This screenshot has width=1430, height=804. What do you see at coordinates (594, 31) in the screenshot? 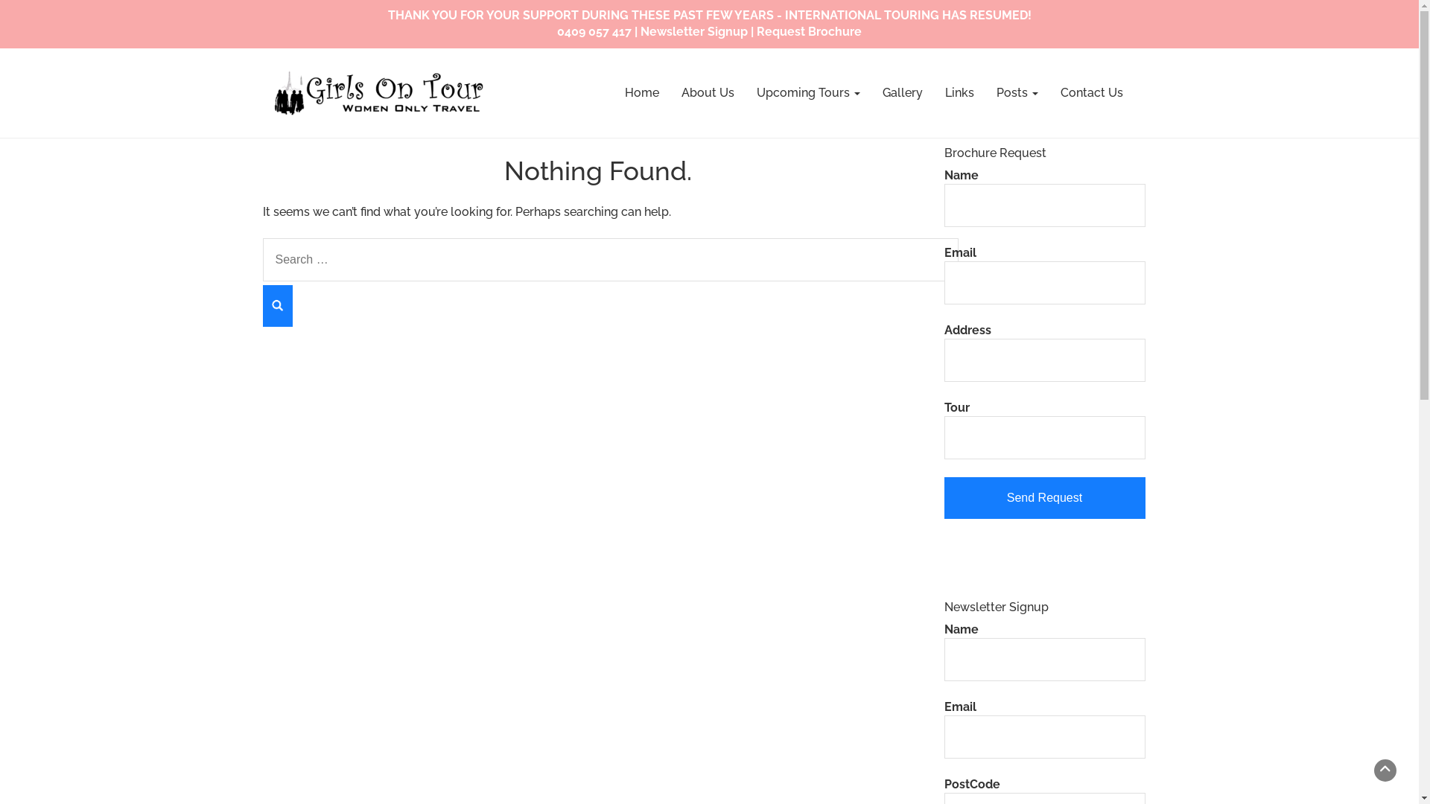
I see `0409 057 417` at bounding box center [594, 31].